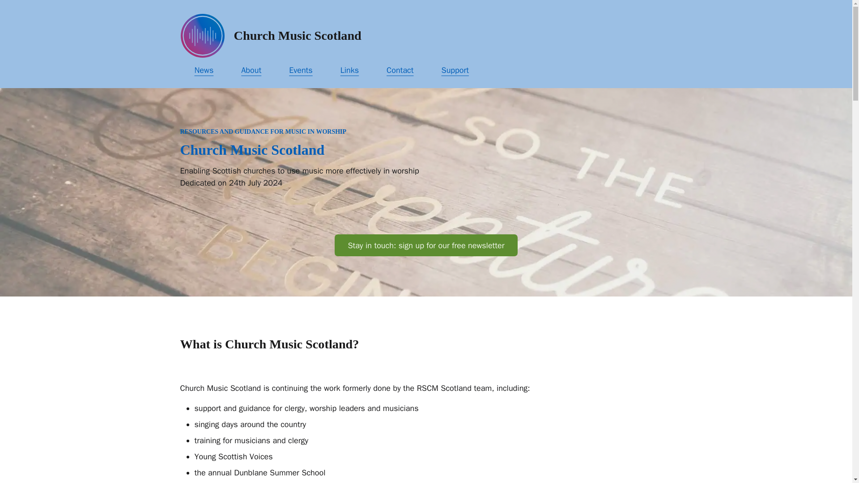  I want to click on We care about privacy and promise we won't spam you!, so click(426, 245).